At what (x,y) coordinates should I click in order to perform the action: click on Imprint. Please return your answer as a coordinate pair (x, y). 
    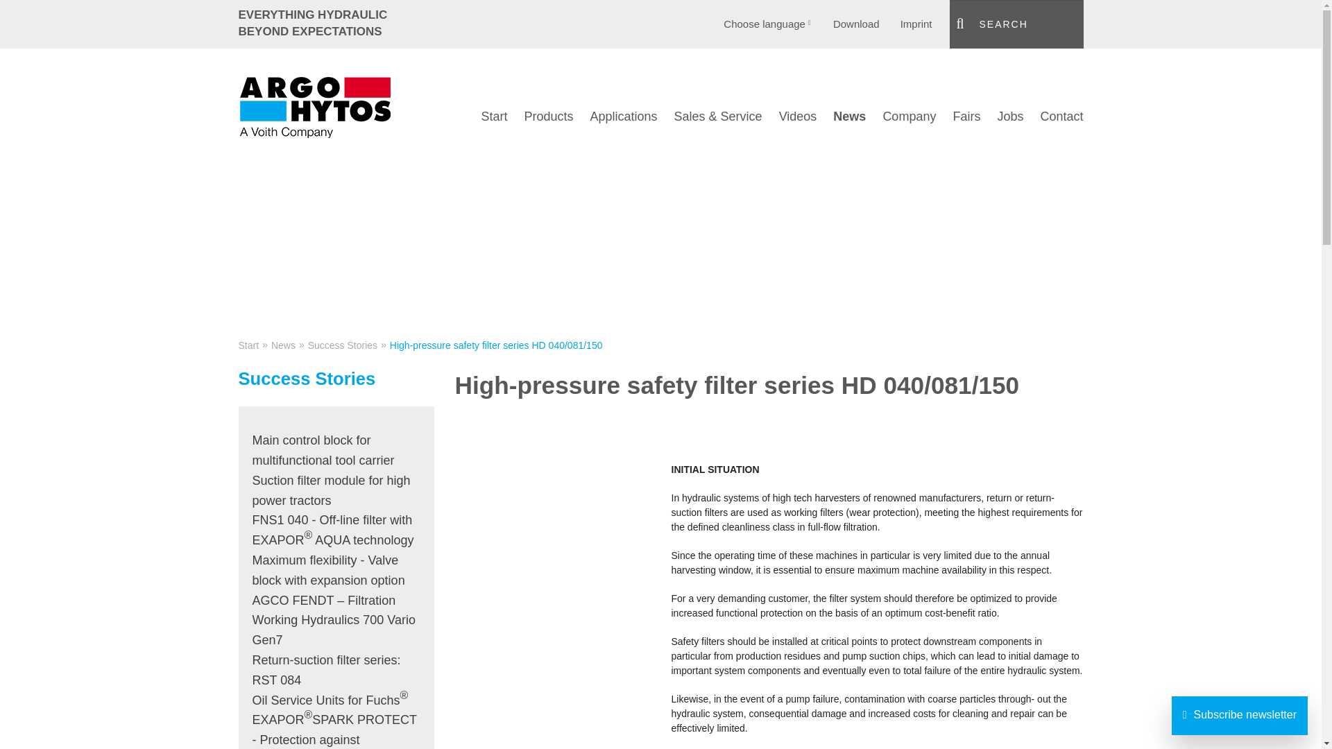
    Looking at the image, I should click on (916, 24).